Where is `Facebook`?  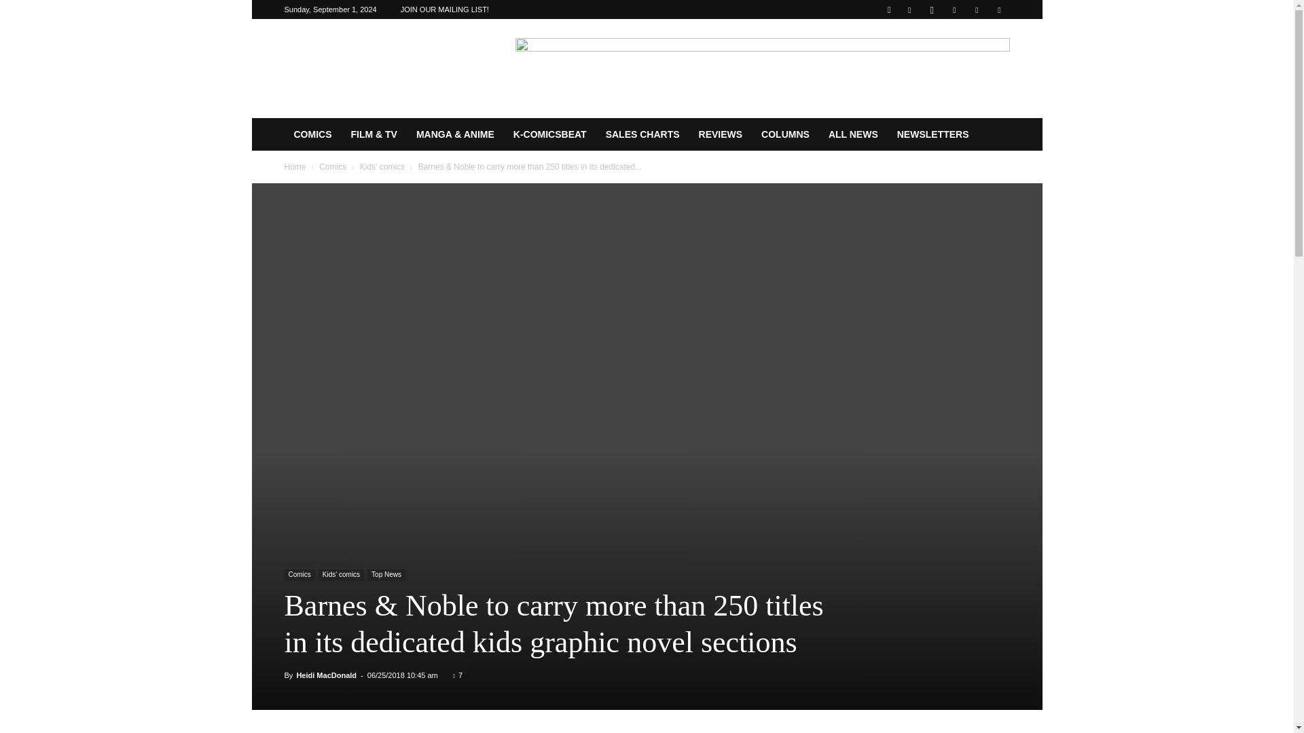 Facebook is located at coordinates (909, 10).